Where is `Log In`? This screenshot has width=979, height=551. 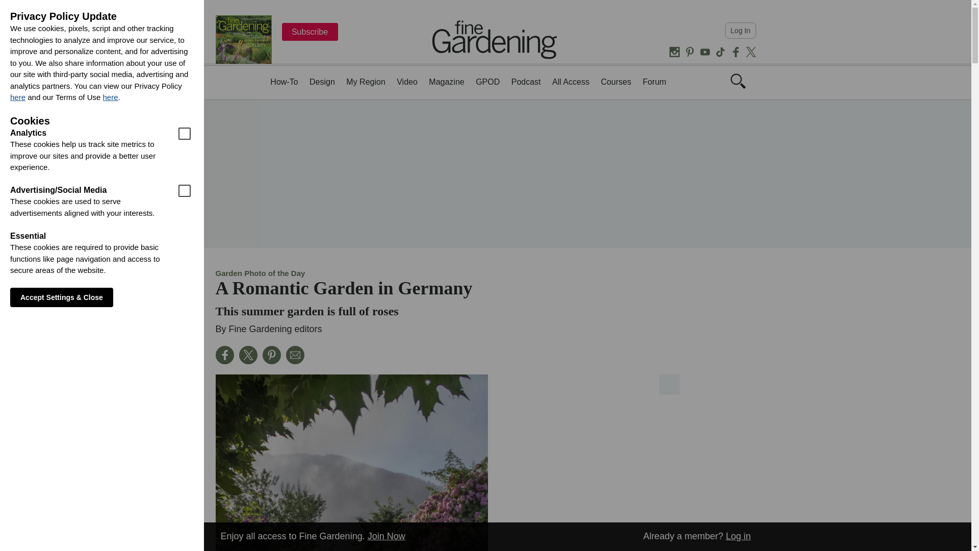
Log In is located at coordinates (740, 31).